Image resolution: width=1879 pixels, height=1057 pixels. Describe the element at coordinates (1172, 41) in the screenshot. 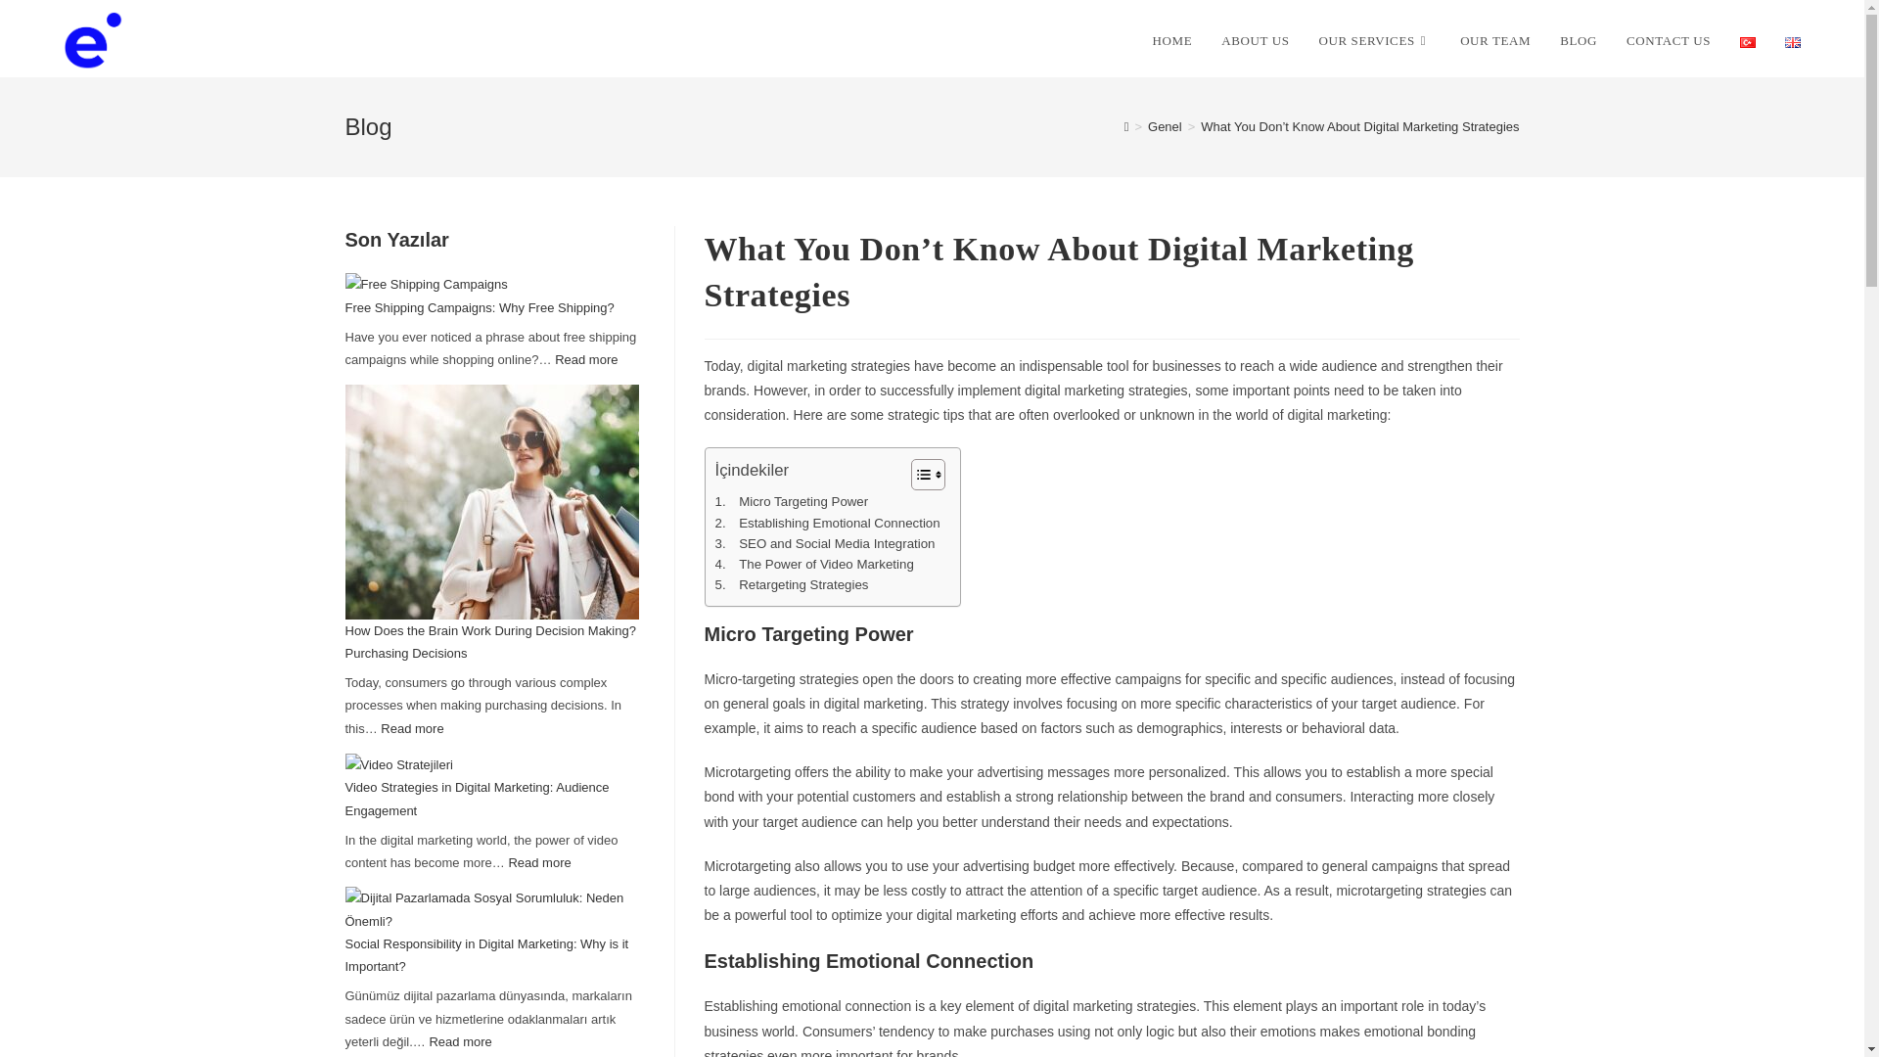

I see `HOME` at that location.